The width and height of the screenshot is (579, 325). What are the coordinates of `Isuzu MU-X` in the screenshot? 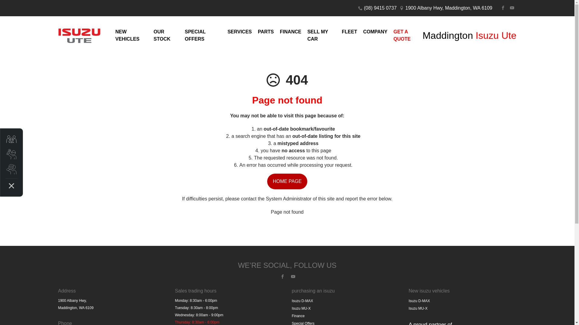 It's located at (418, 308).